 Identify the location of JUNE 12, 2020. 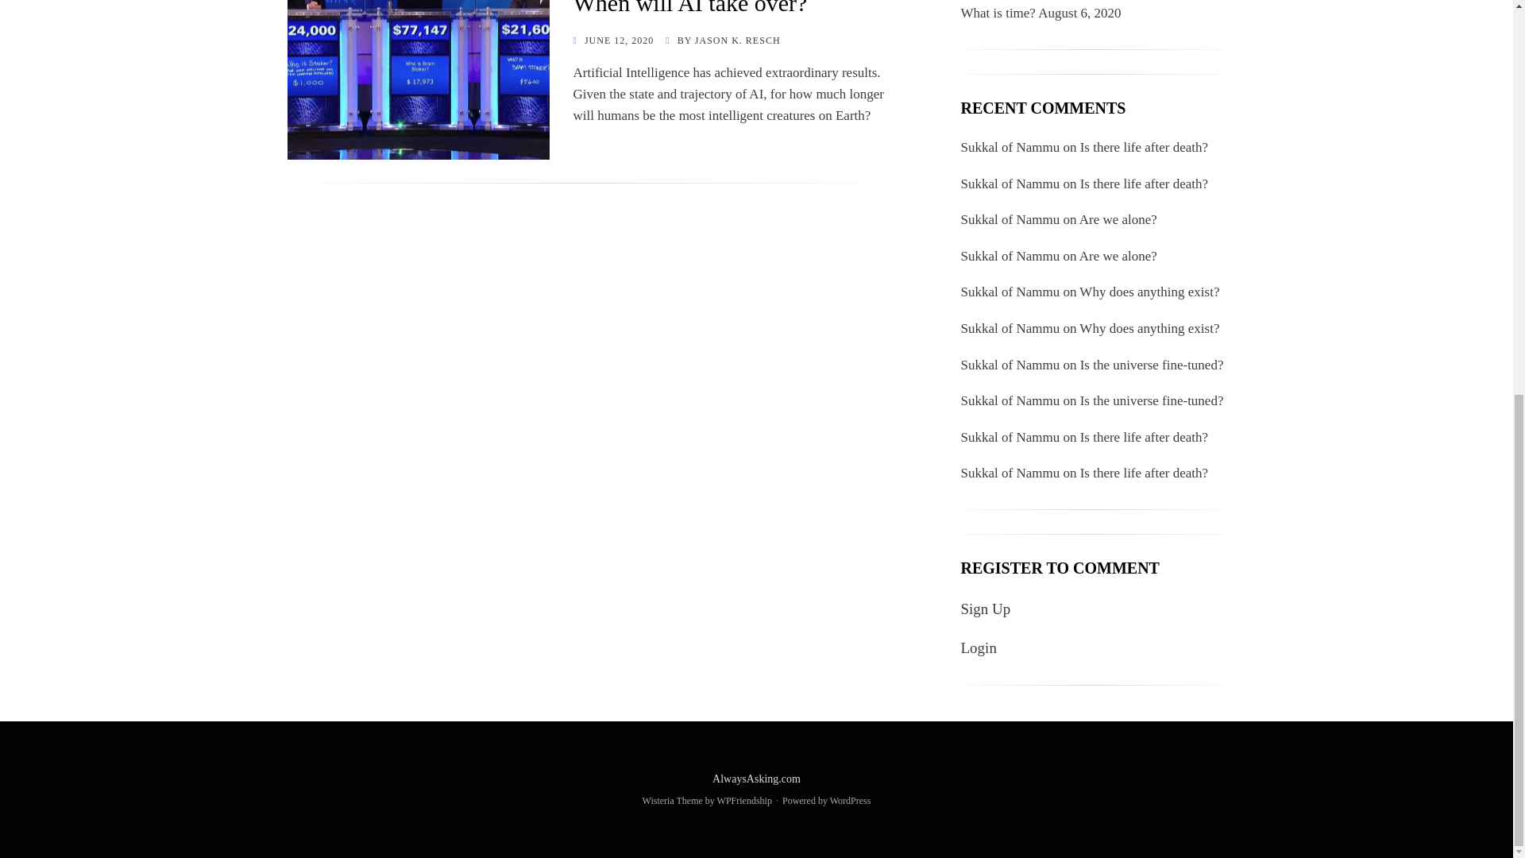
(613, 41).